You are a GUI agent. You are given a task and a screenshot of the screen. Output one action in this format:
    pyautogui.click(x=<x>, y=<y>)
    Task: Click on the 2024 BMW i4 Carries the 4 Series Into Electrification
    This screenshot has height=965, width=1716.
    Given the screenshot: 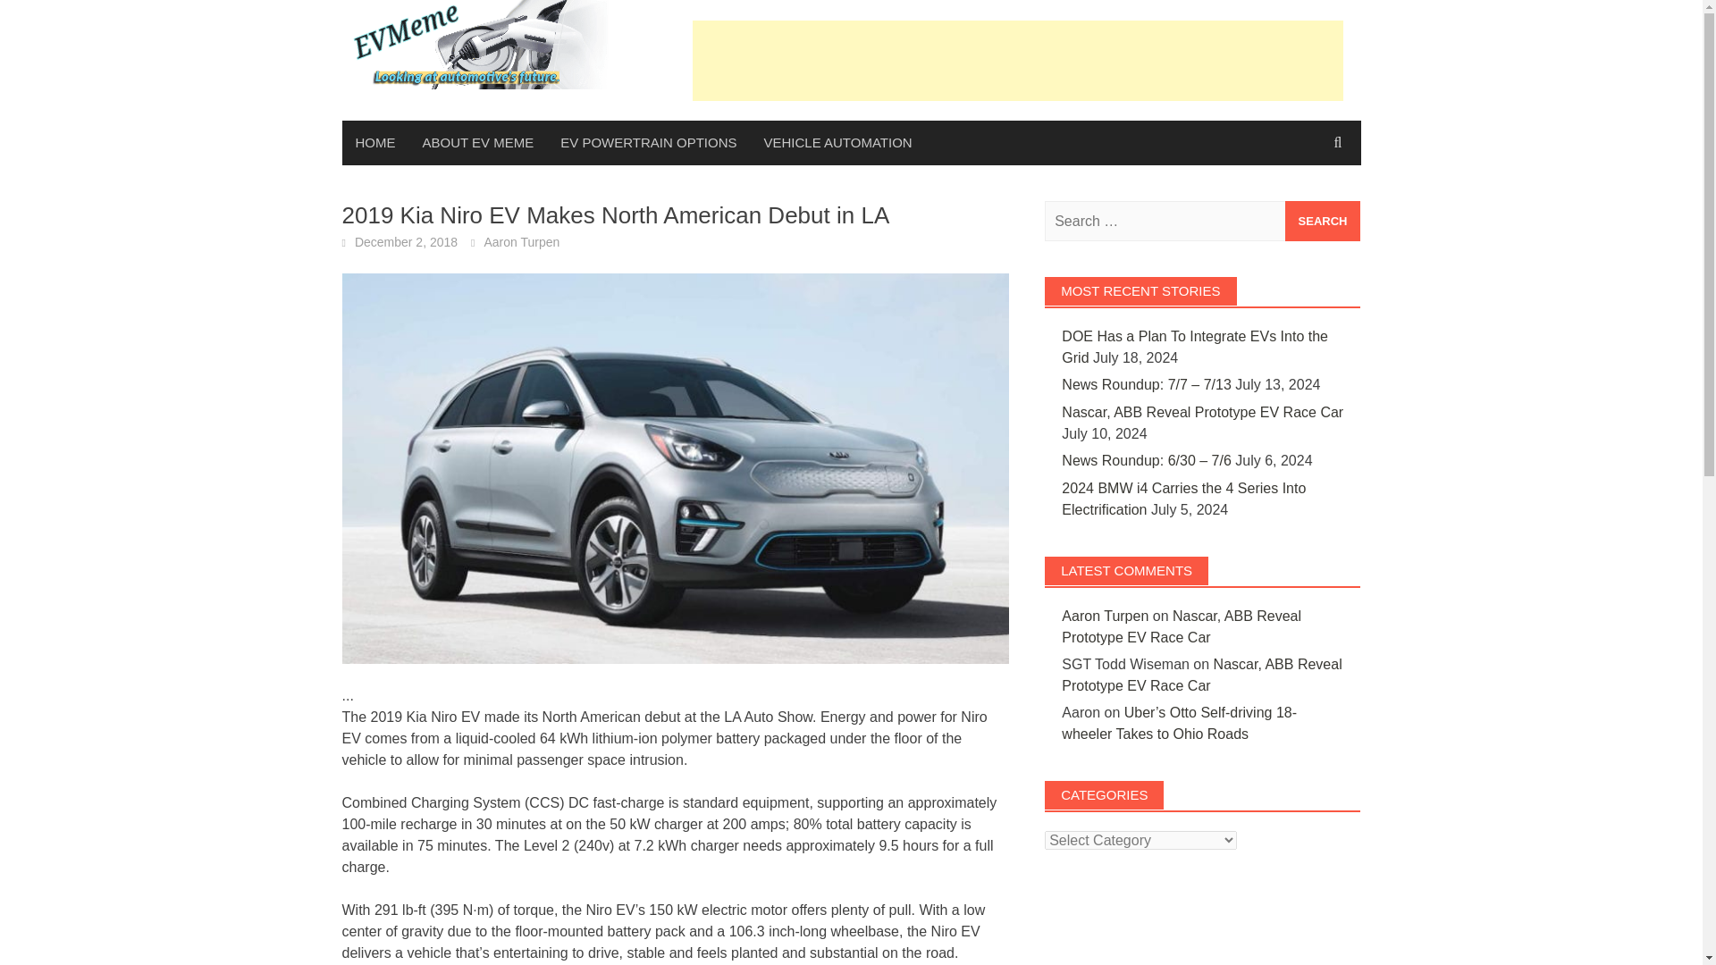 What is the action you would take?
    pyautogui.click(x=1183, y=499)
    